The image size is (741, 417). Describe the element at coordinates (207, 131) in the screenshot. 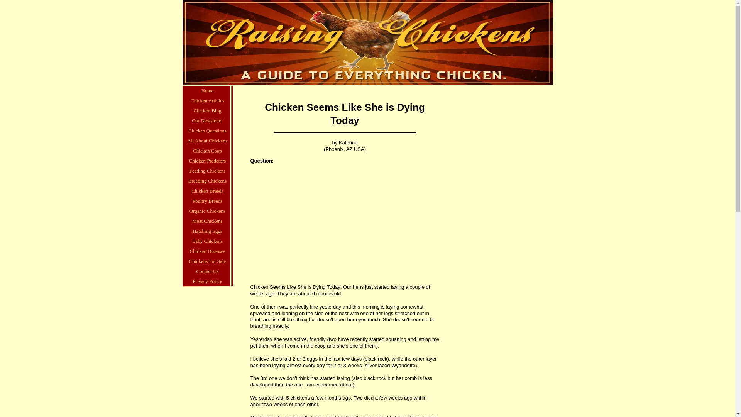

I see `Chicken Questions` at that location.